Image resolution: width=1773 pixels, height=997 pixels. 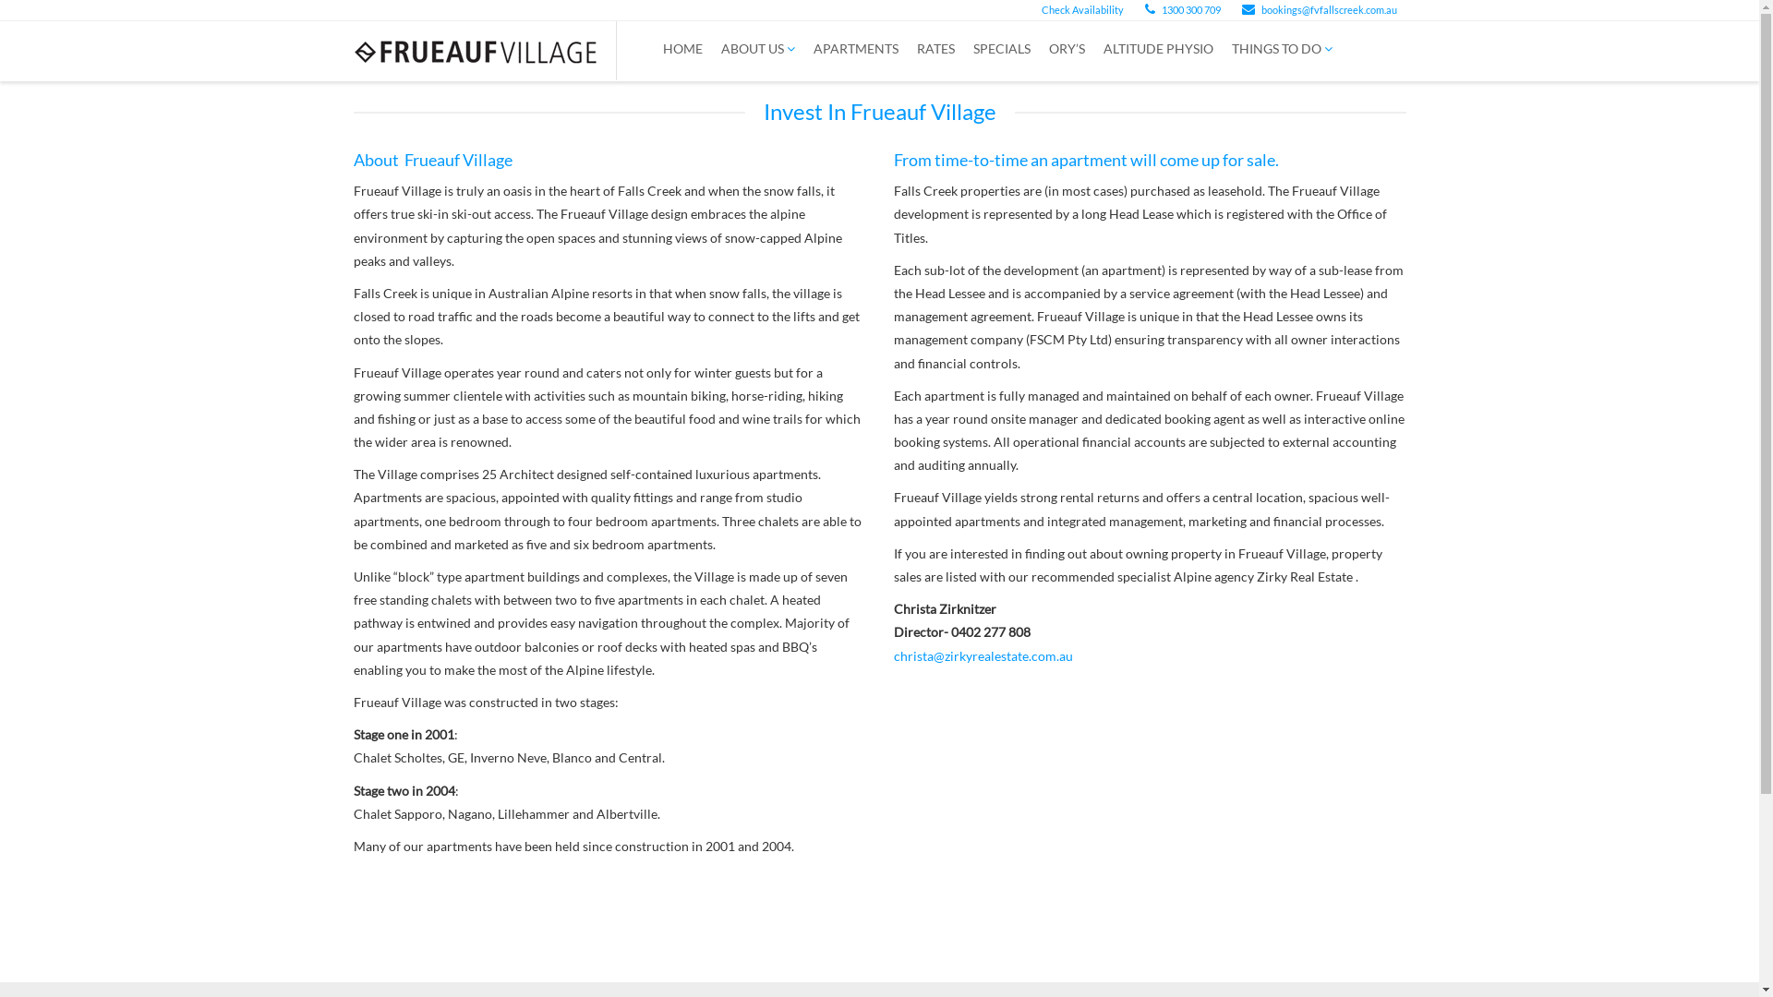 I want to click on HOME, so click(x=683, y=49).